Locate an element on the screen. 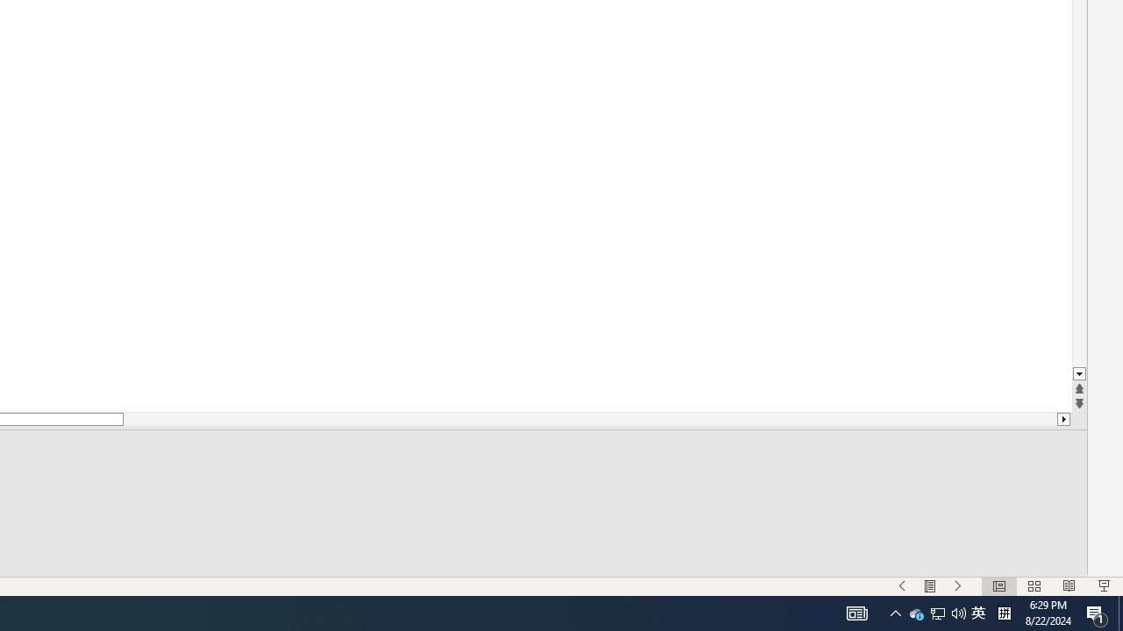  Notification Chevron is located at coordinates (895, 613).